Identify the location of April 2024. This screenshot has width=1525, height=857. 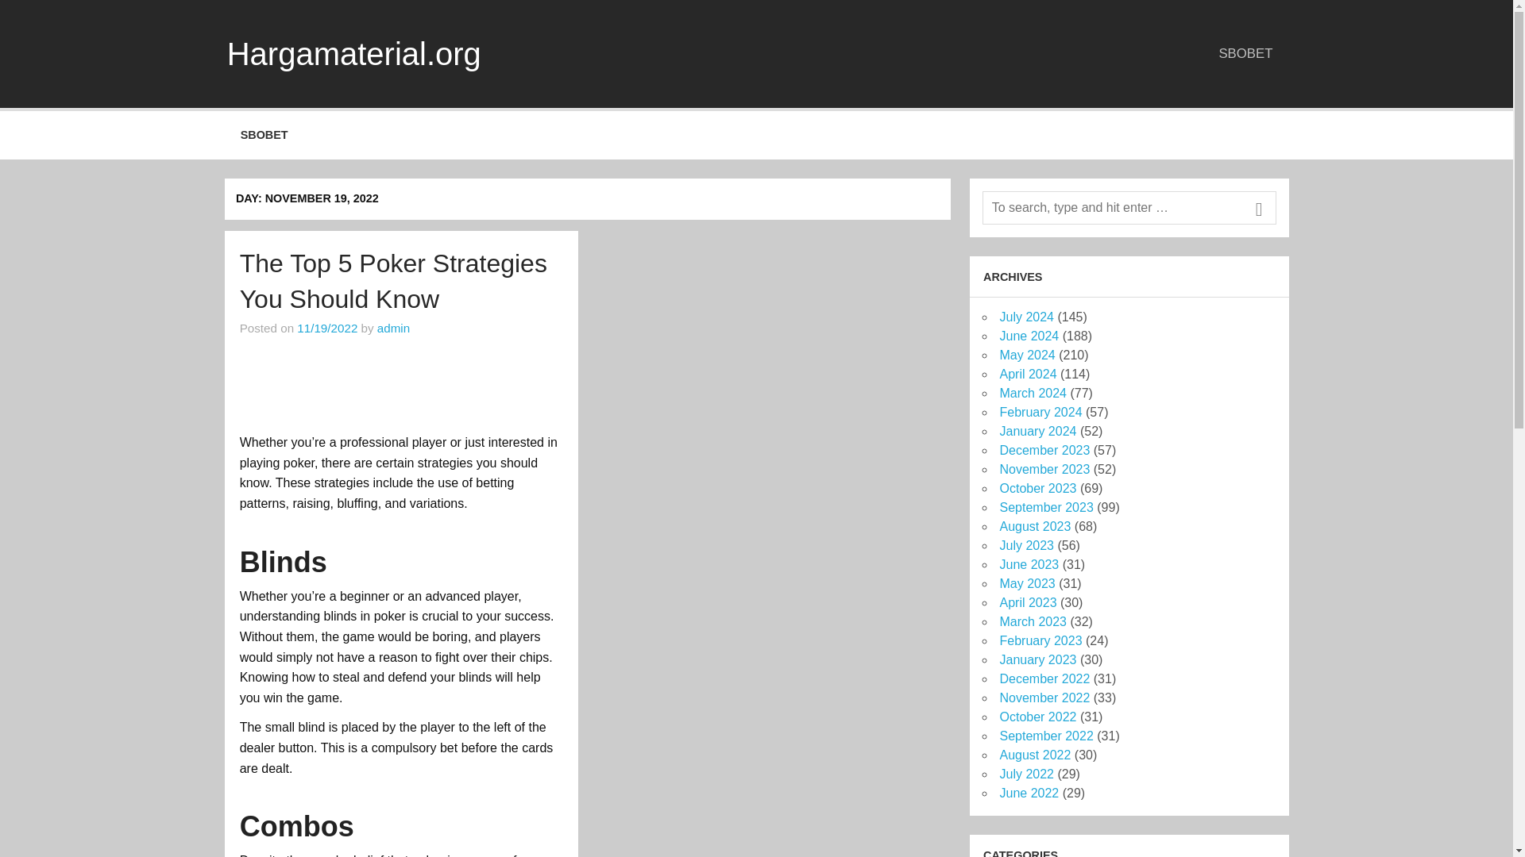
(1028, 374).